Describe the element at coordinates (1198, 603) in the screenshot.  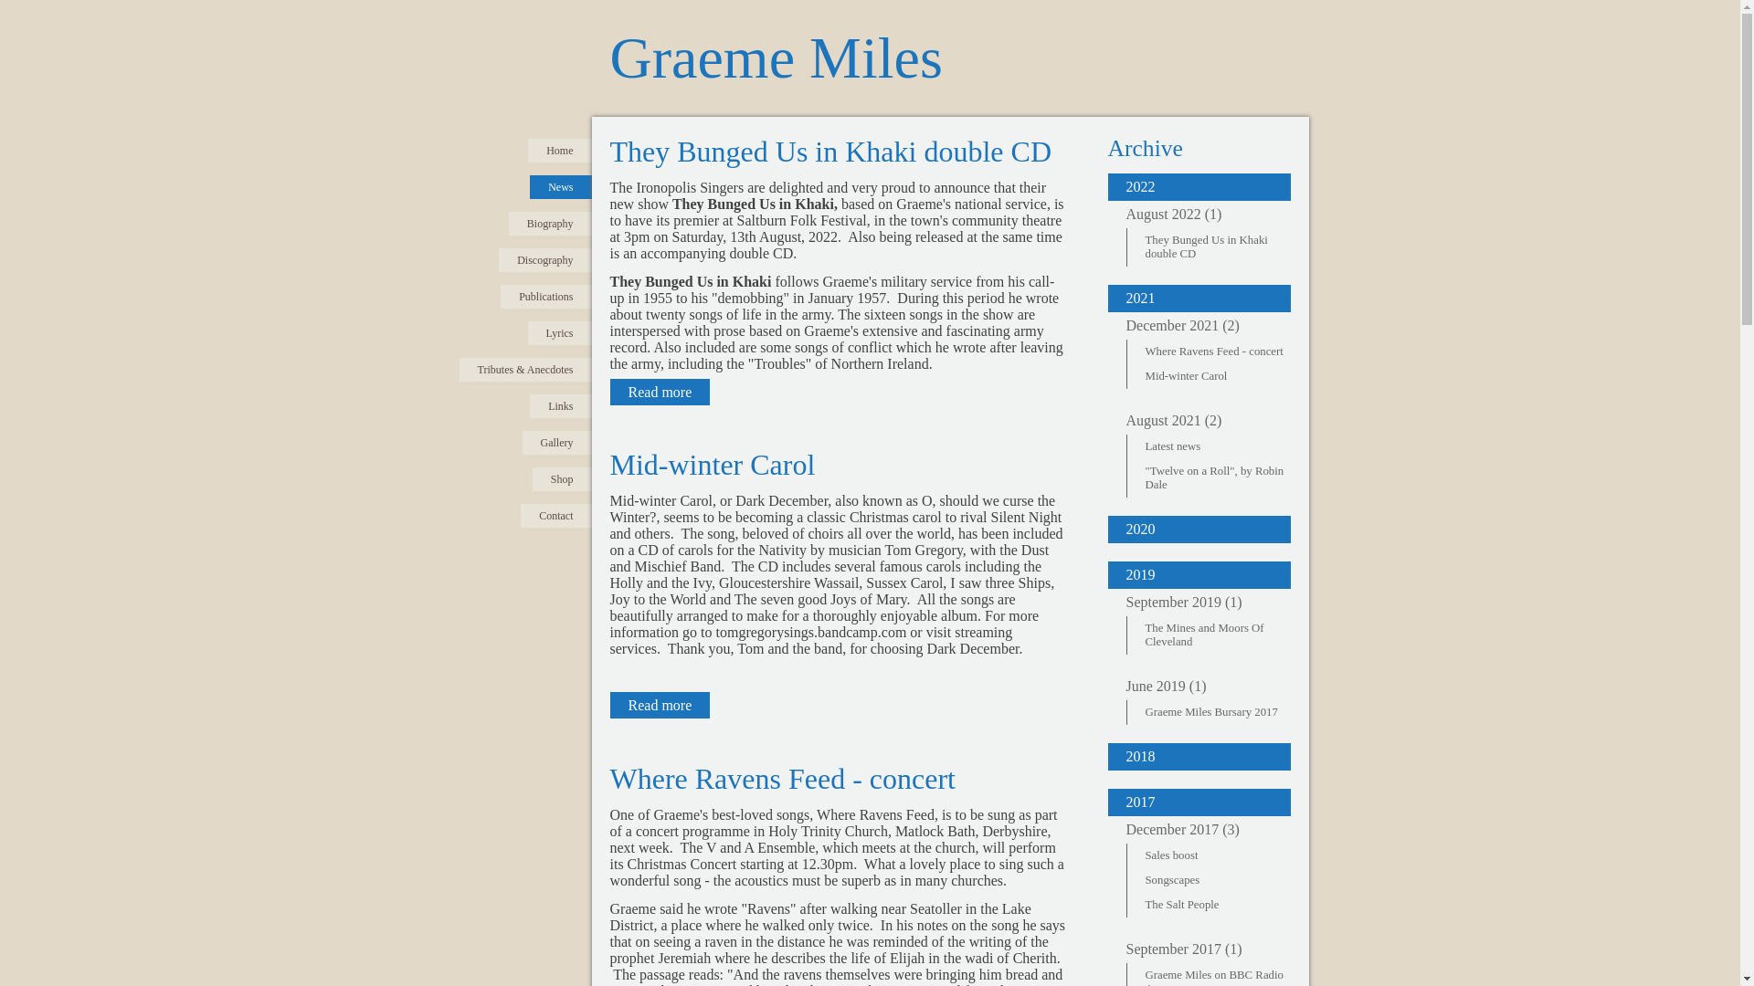
I see `View Blog Posts From  2019` at that location.